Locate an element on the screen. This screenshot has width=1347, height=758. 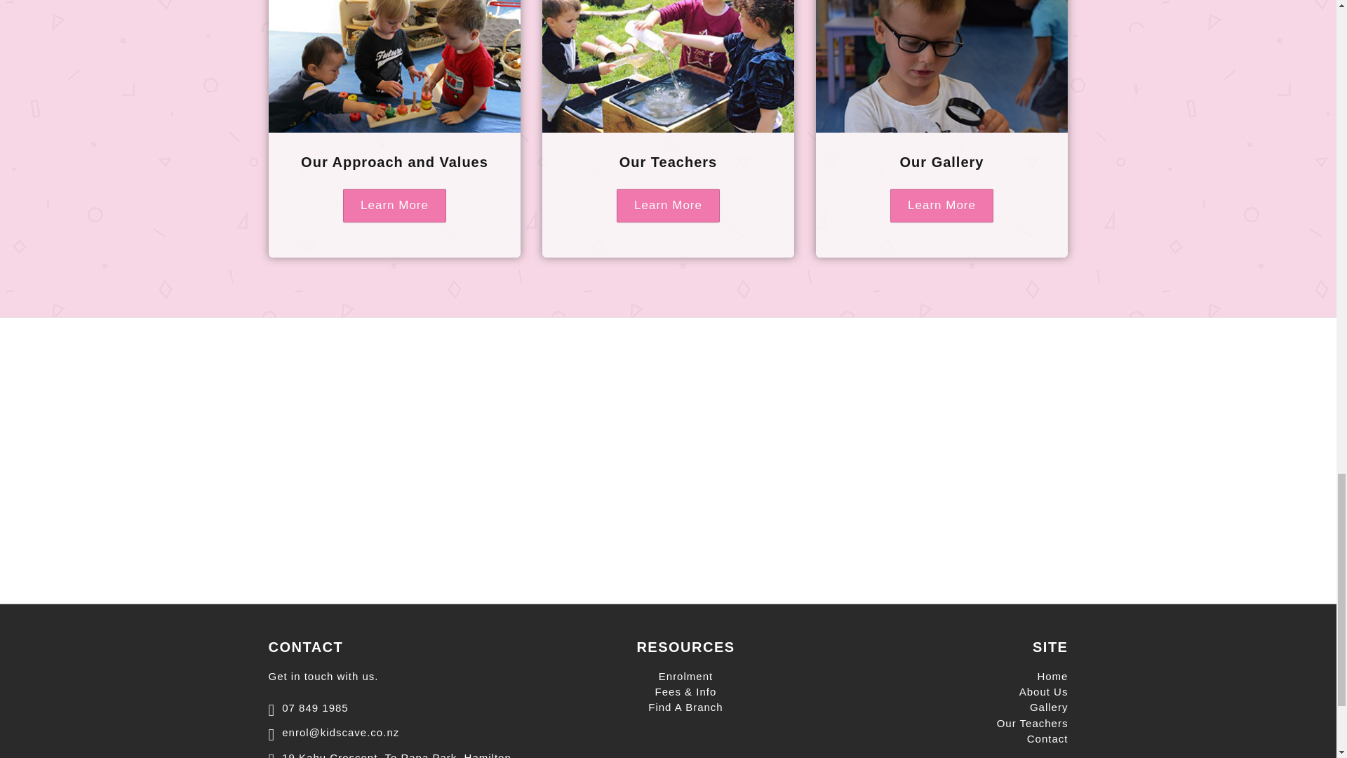
Our Gallery is located at coordinates (941, 161).